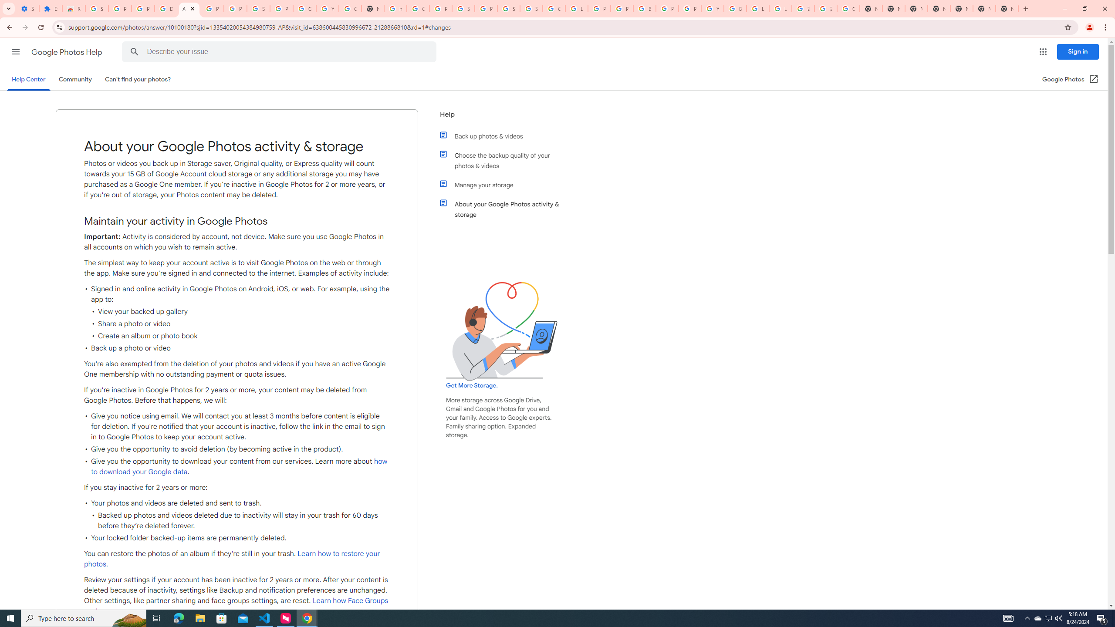 This screenshot has height=627, width=1115. I want to click on https://scholar.google.com/, so click(395, 9).